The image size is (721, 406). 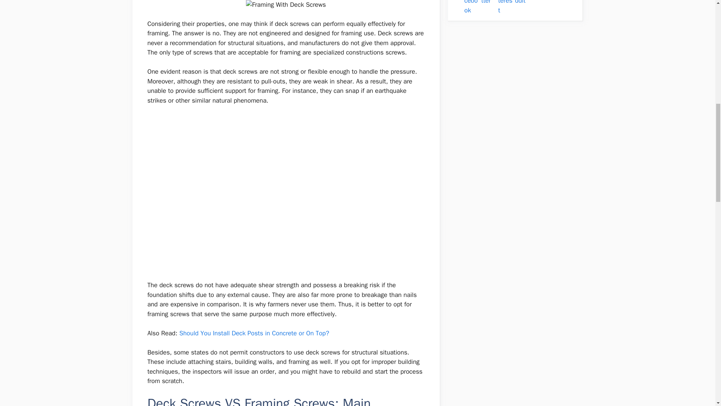 What do you see at coordinates (254, 333) in the screenshot?
I see `Should You Install Deck Posts in Concrete or On Top?` at bounding box center [254, 333].